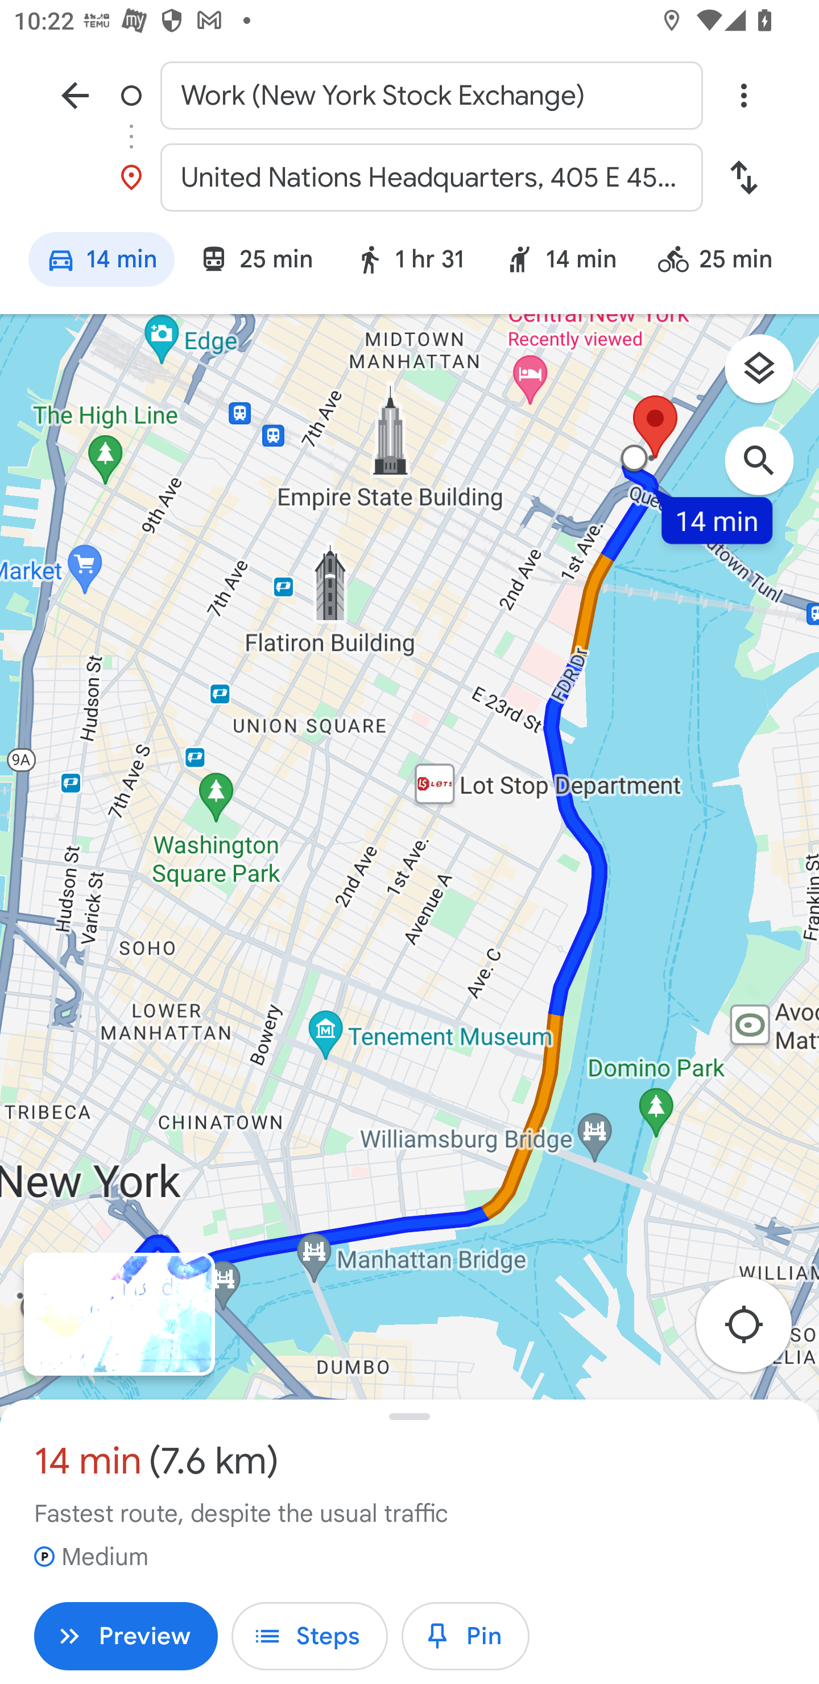 The height and width of the screenshot is (1684, 819). What do you see at coordinates (256, 262) in the screenshot?
I see `Transit mode: 25 min 25 min` at bounding box center [256, 262].